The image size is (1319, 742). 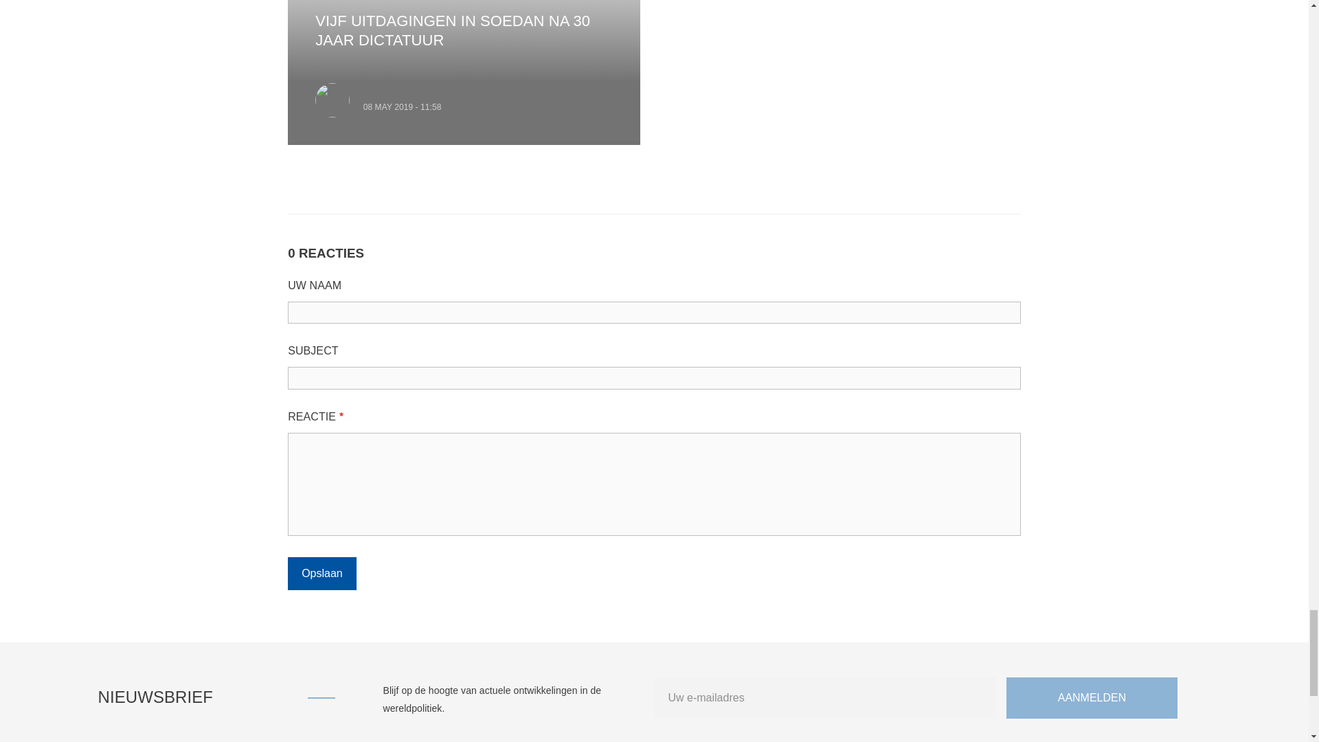 What do you see at coordinates (322, 574) in the screenshot?
I see `Opslaan` at bounding box center [322, 574].